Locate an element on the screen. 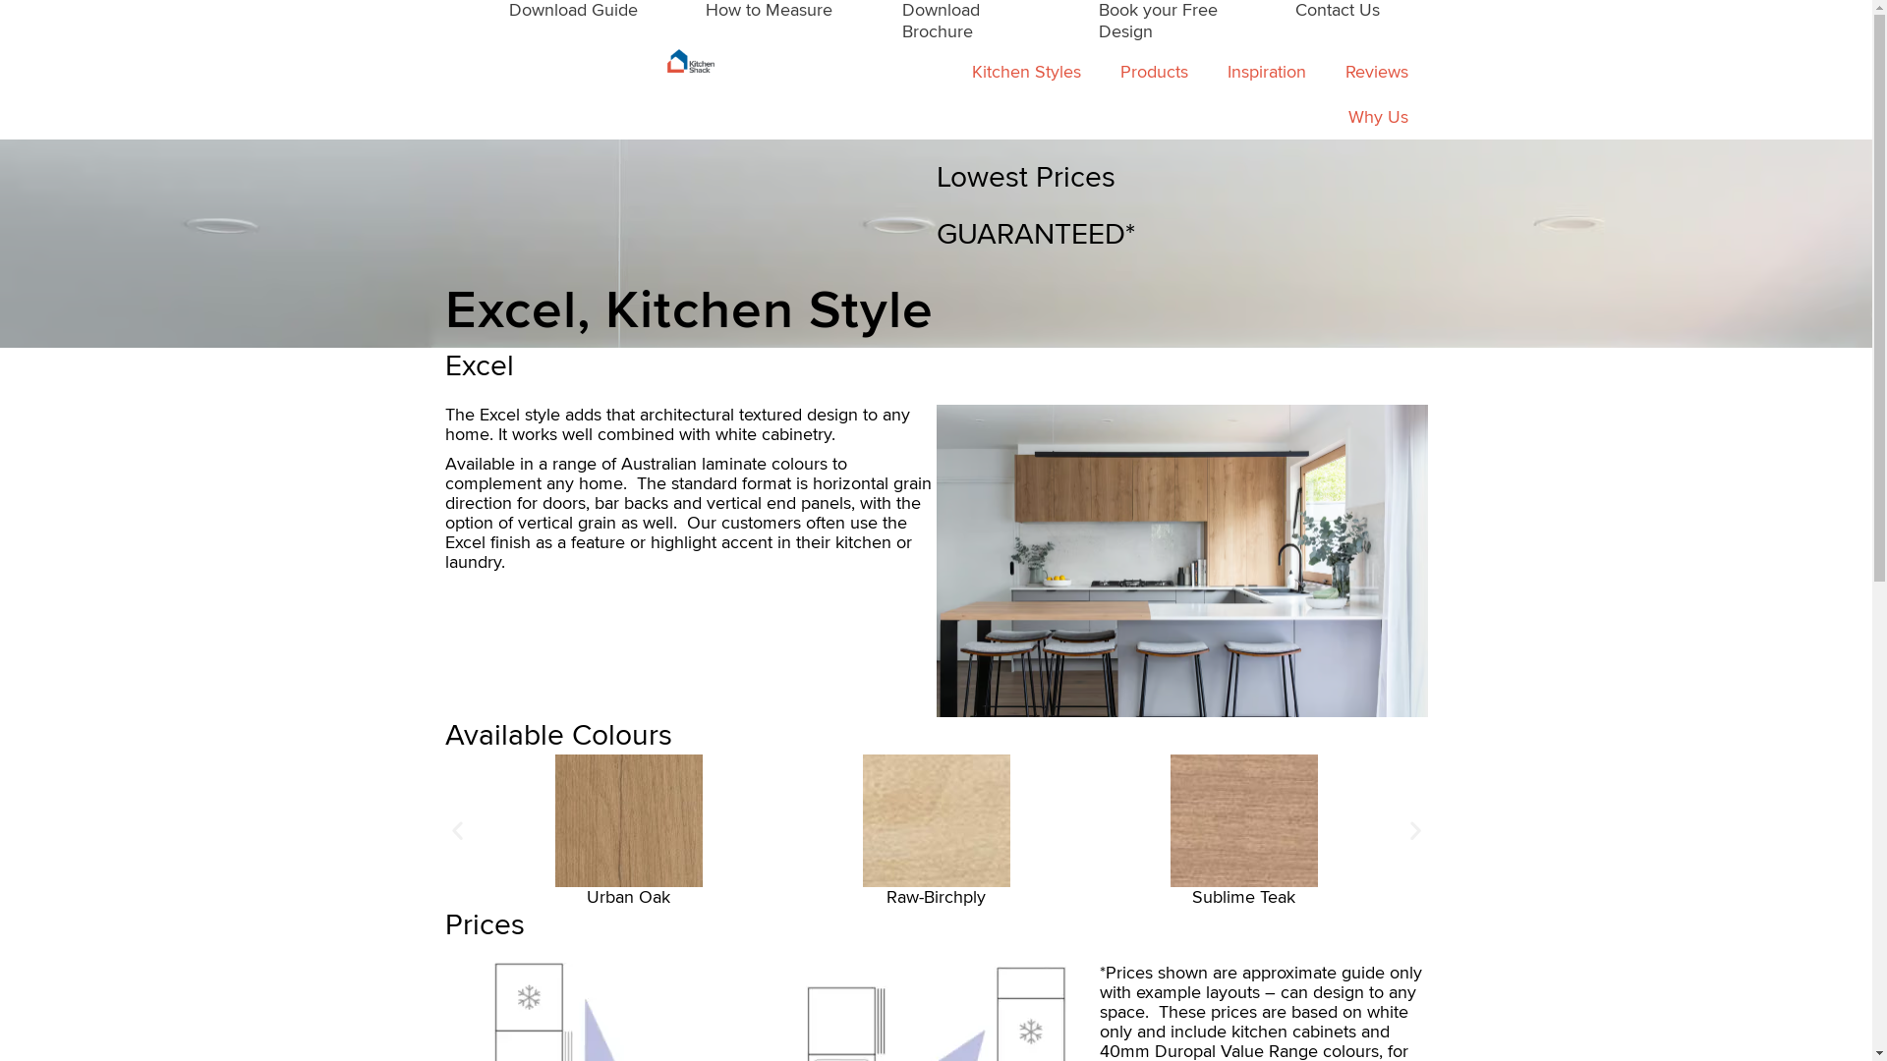  Products is located at coordinates (1154, 72).